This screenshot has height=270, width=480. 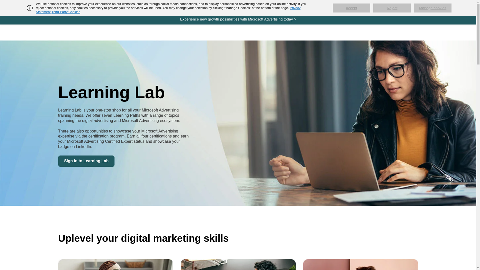 What do you see at coordinates (432, 8) in the screenshot?
I see `Manage cookies` at bounding box center [432, 8].